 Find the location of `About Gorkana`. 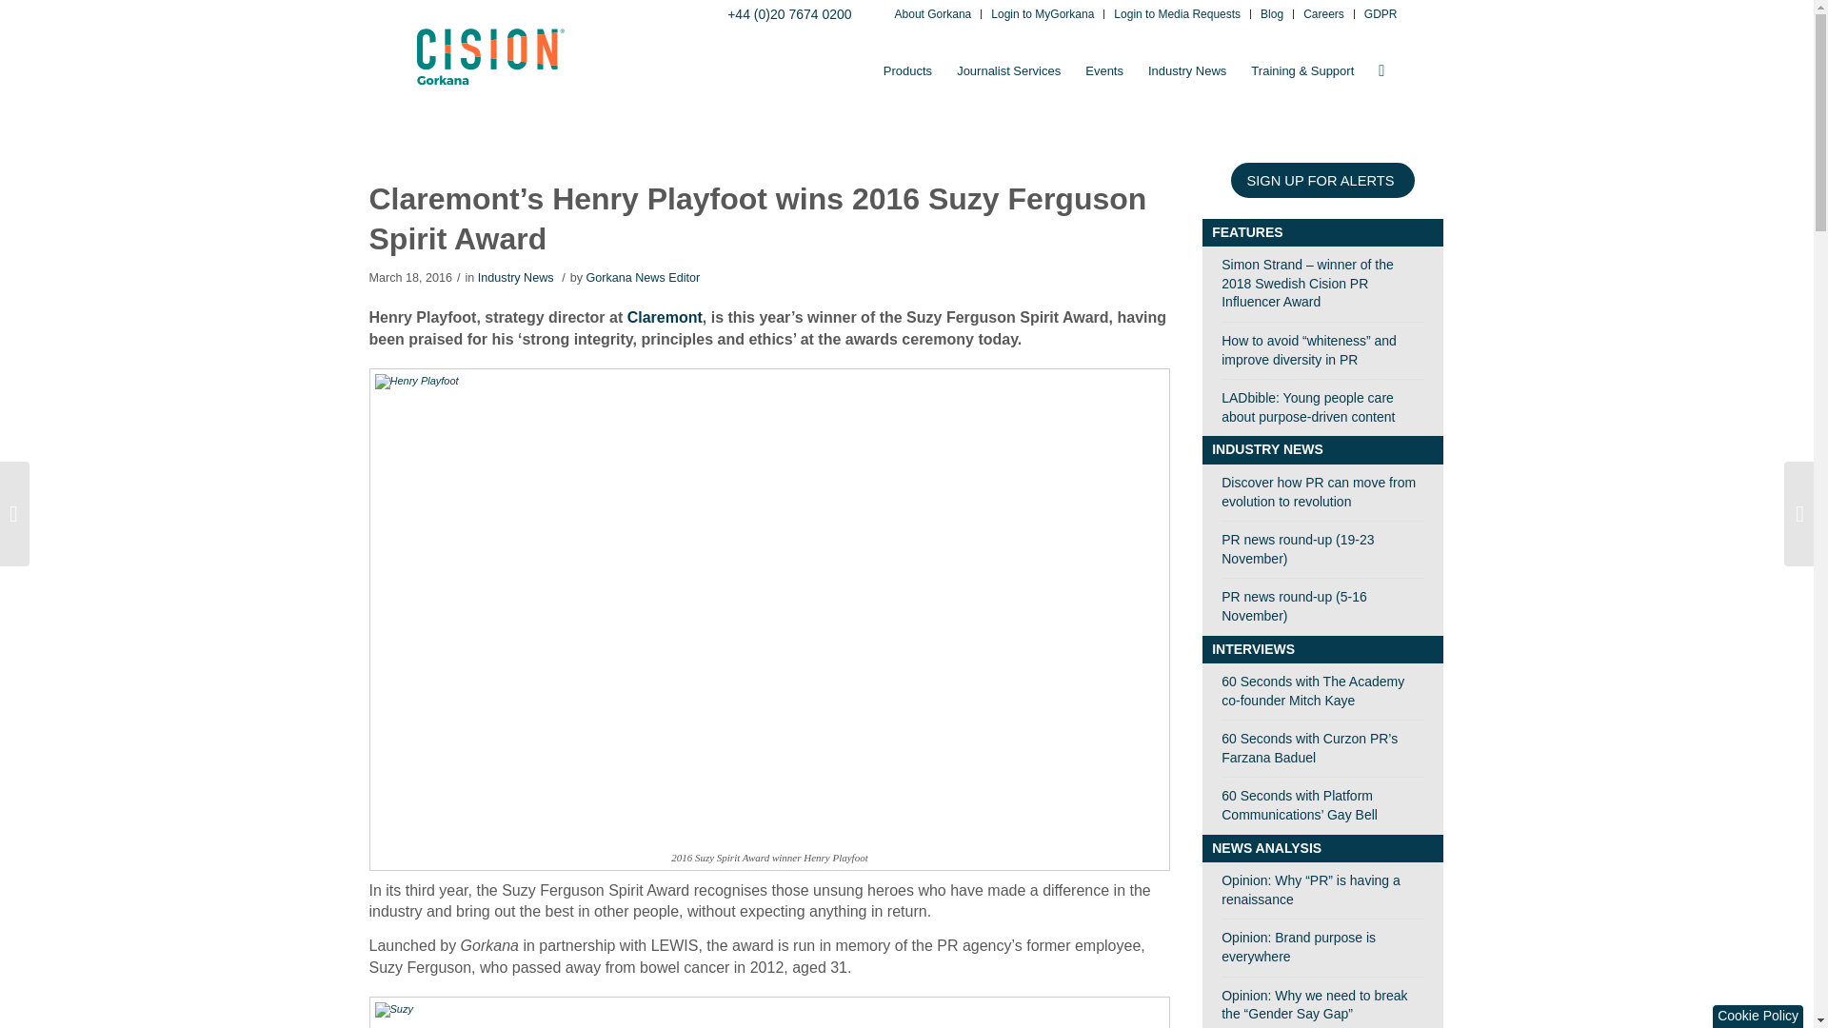

About Gorkana is located at coordinates (933, 15).